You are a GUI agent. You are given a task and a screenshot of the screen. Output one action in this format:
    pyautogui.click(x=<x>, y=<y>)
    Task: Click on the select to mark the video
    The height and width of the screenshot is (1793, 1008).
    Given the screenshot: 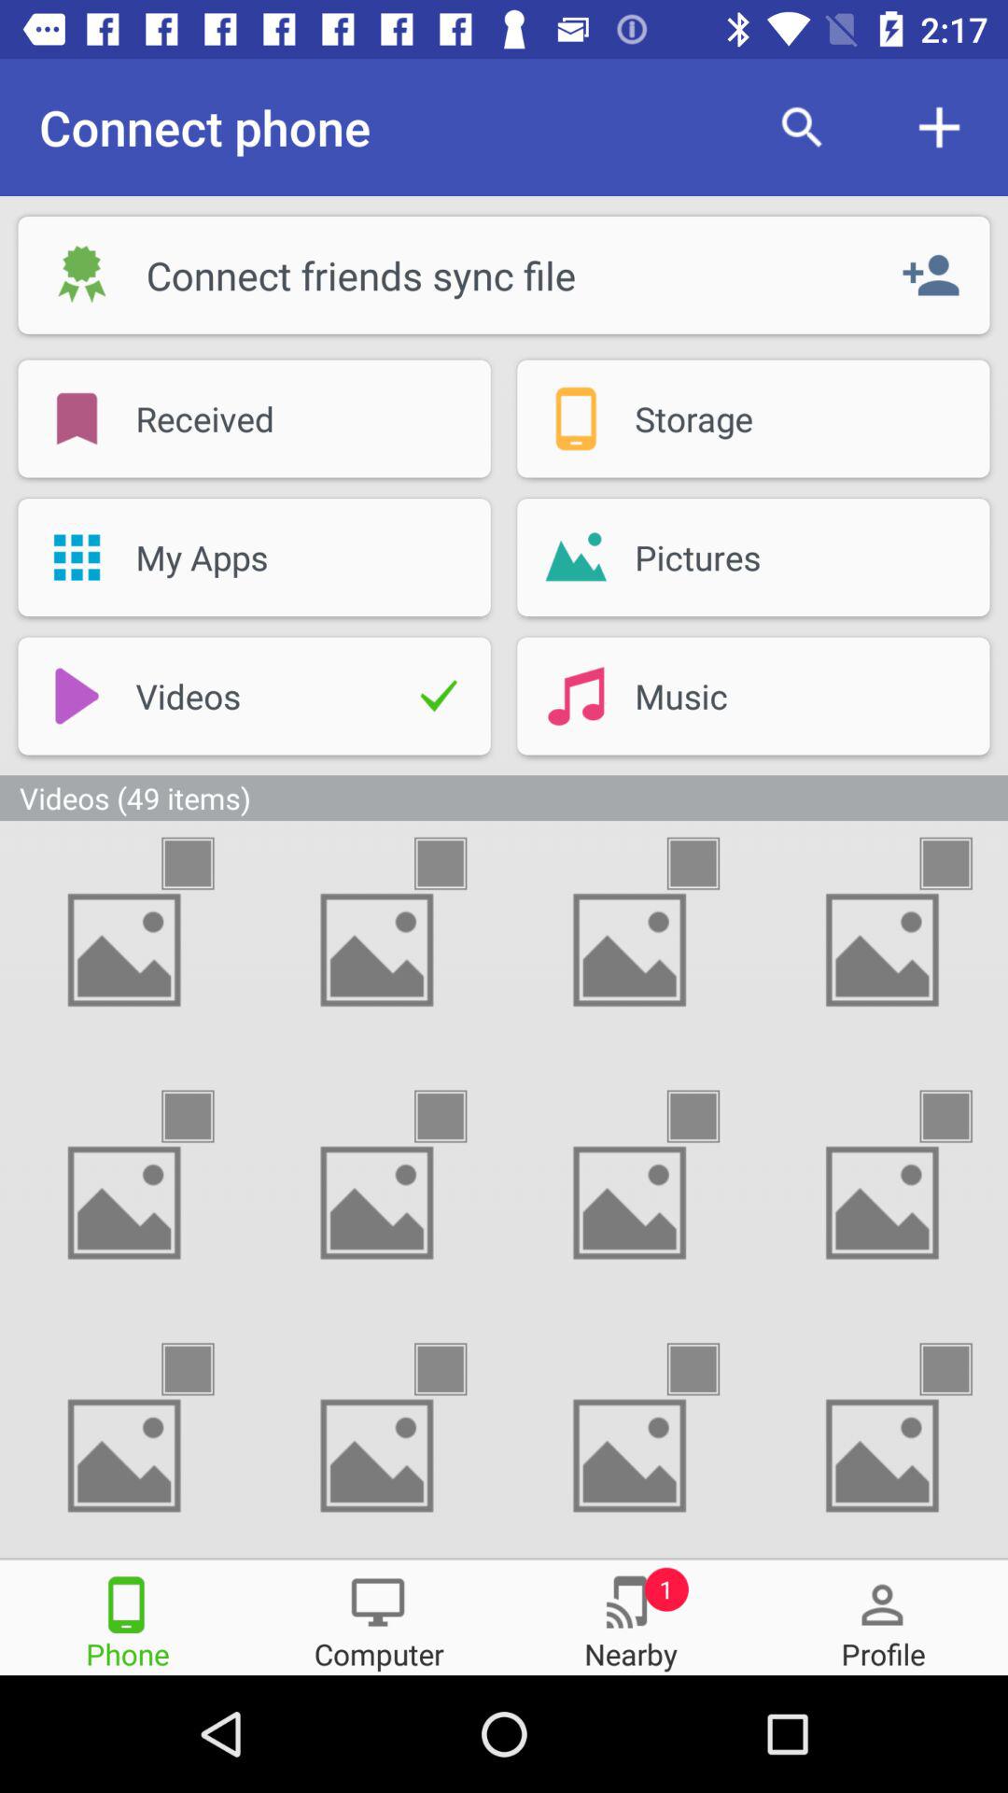 What is the action you would take?
    pyautogui.click(x=457, y=1117)
    